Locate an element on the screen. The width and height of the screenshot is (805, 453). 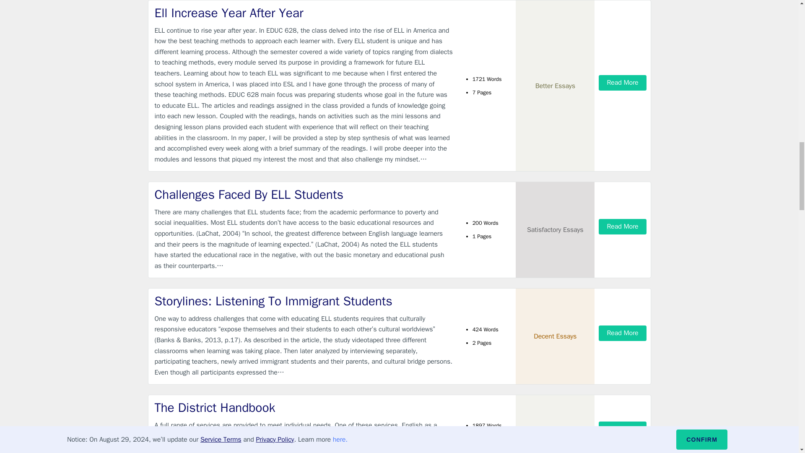
Storylines: Listening To Immigrant Students is located at coordinates (304, 301).